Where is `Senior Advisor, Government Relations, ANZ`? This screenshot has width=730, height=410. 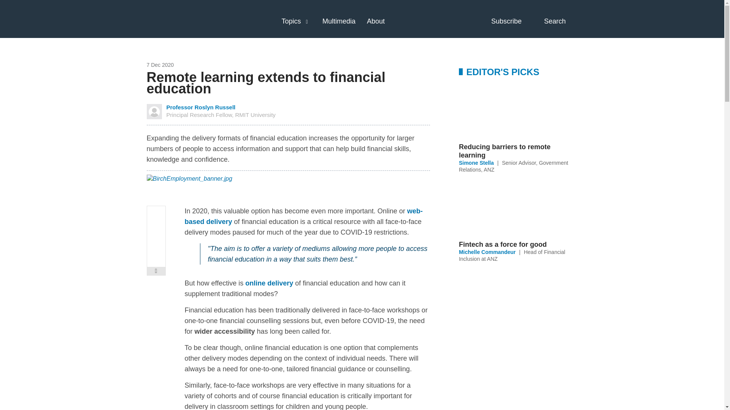
Senior Advisor, Government Relations, ANZ is located at coordinates (514, 166).